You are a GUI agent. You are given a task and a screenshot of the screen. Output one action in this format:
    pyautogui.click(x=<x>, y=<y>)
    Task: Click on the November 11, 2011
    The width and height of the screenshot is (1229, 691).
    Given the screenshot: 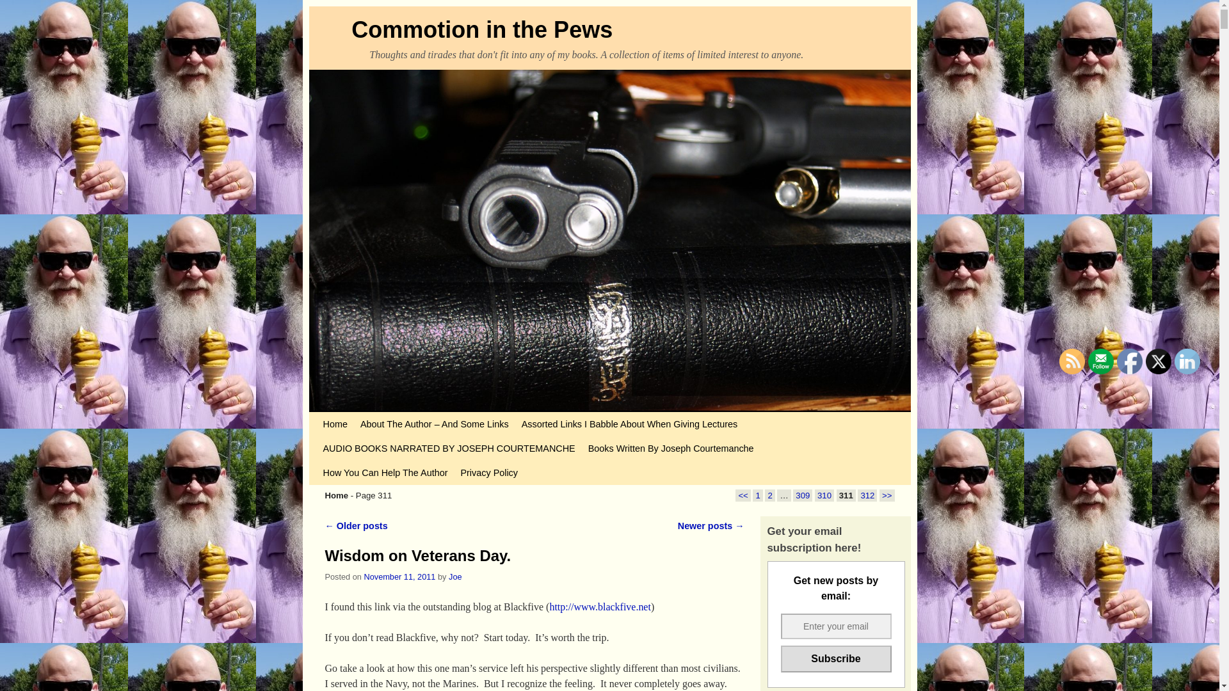 What is the action you would take?
    pyautogui.click(x=399, y=577)
    